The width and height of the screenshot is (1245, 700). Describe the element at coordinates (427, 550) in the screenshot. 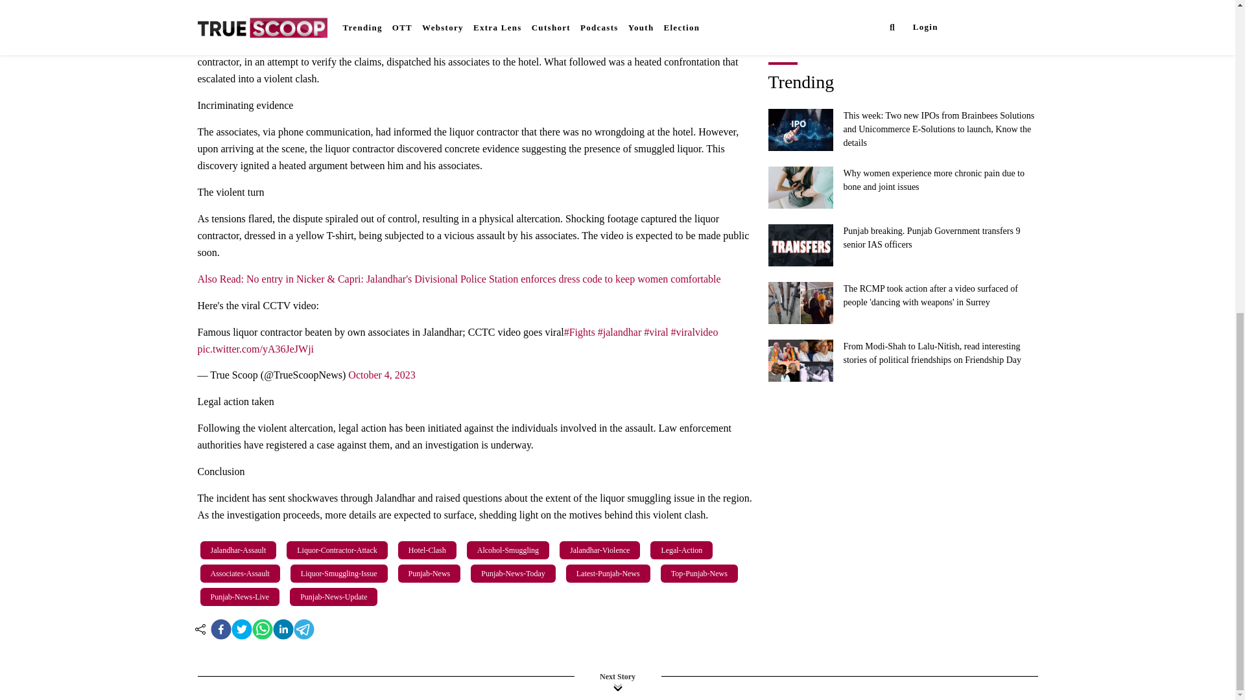

I see `Hotel-Clash` at that location.